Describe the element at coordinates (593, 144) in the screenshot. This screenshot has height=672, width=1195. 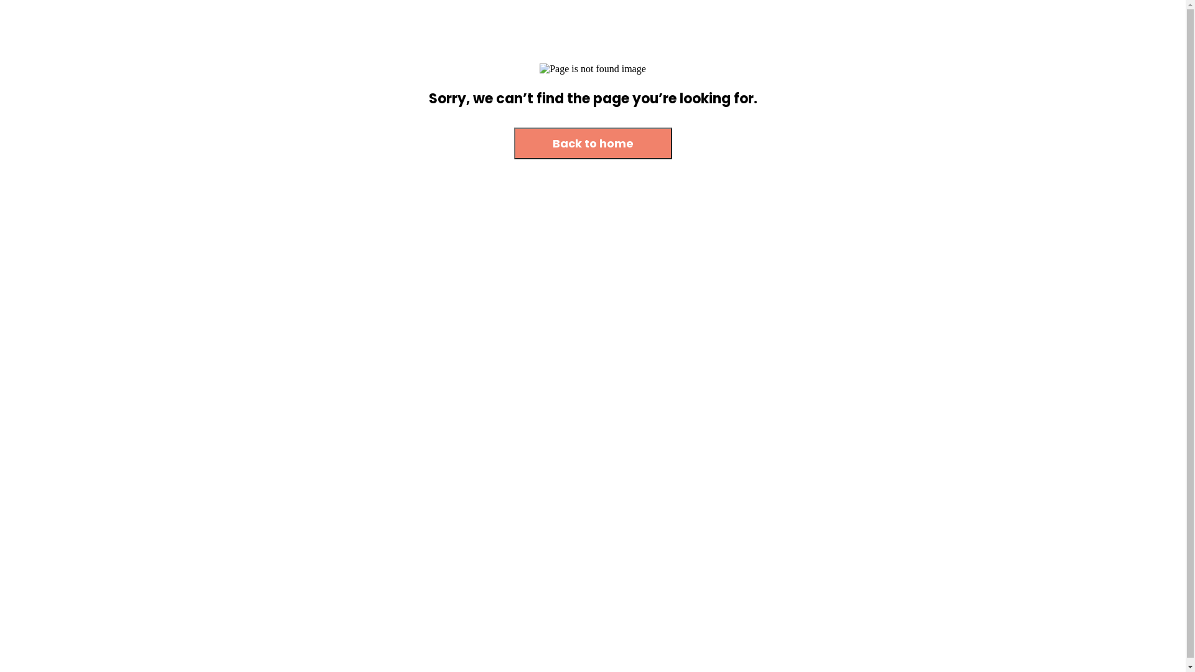
I see `Back to home` at that location.